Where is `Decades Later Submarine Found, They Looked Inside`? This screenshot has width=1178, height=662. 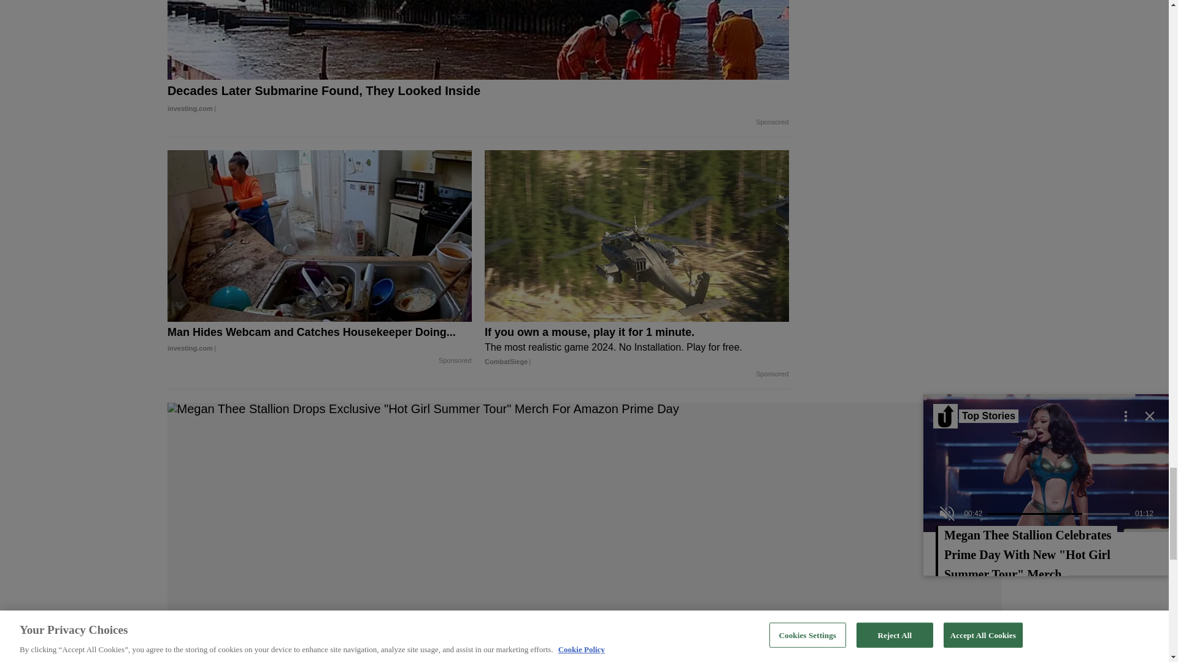
Decades Later Submarine Found, They Looked Inside is located at coordinates (478, 100).